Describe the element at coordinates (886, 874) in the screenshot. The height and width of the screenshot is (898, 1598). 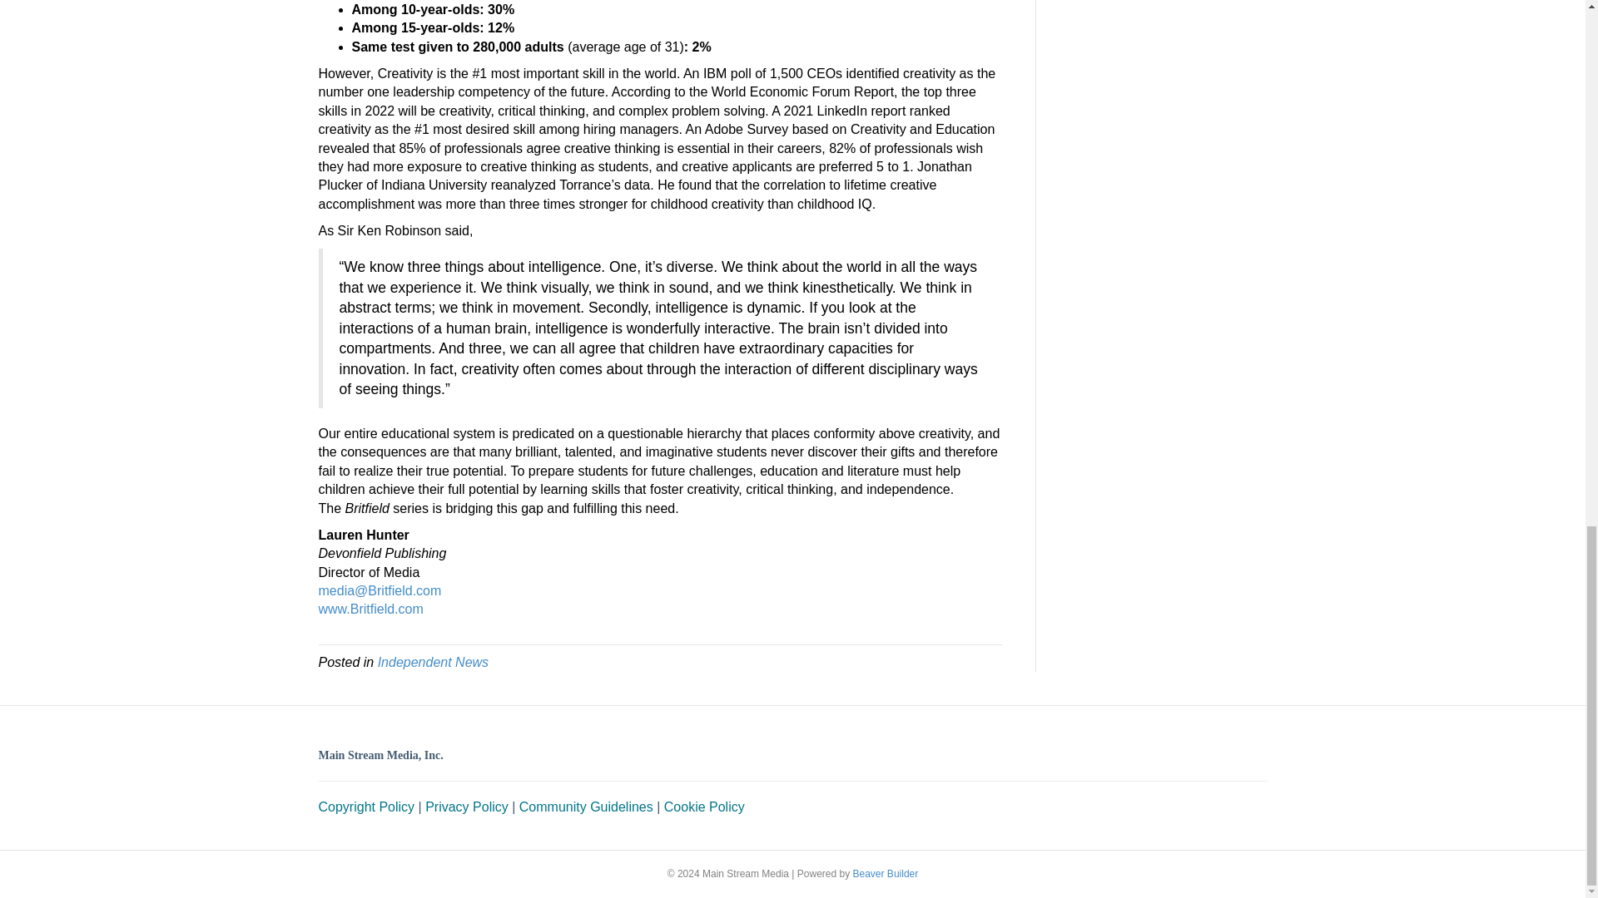
I see `WordPress Page Builder Plugin` at that location.